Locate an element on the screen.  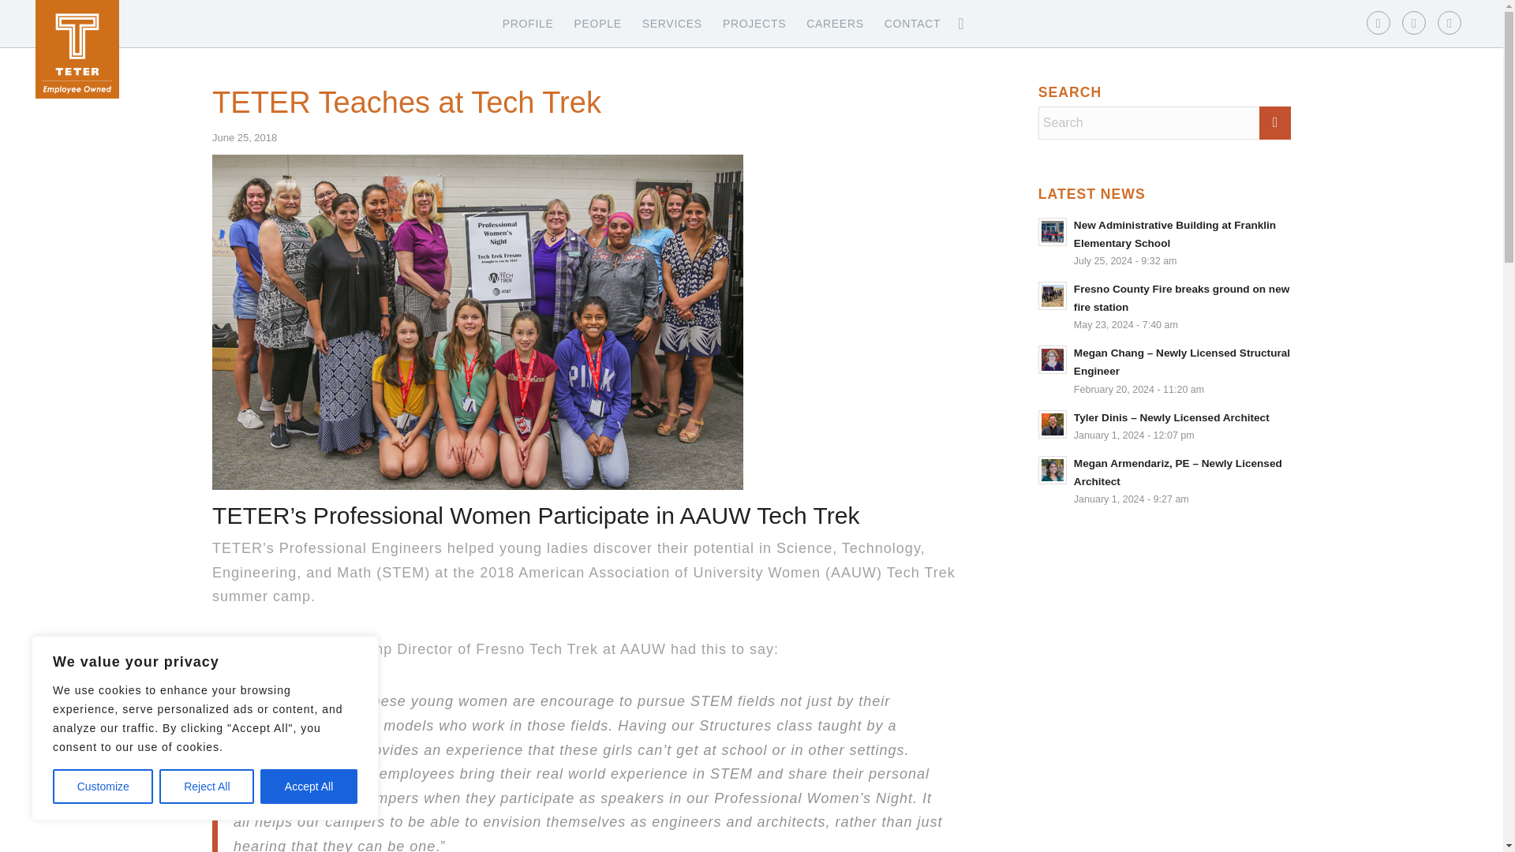
CAREERS is located at coordinates (835, 24).